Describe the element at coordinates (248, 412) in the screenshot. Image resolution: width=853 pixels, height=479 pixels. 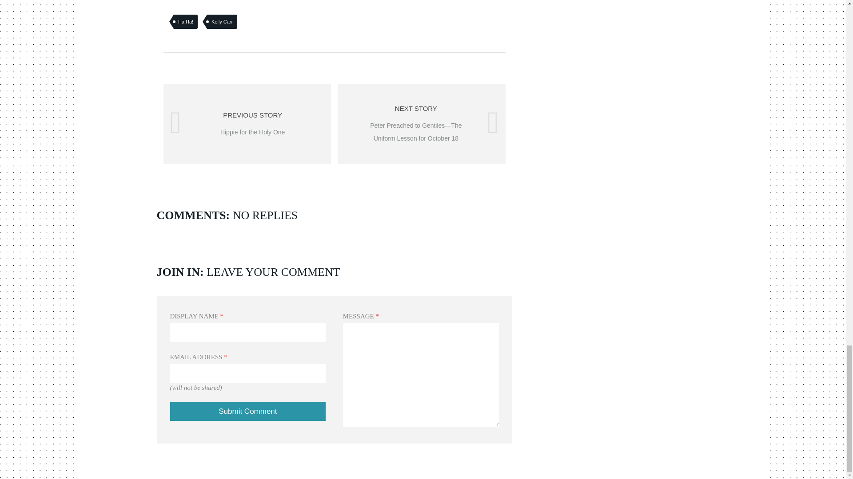
I see `Ha Ha!` at that location.